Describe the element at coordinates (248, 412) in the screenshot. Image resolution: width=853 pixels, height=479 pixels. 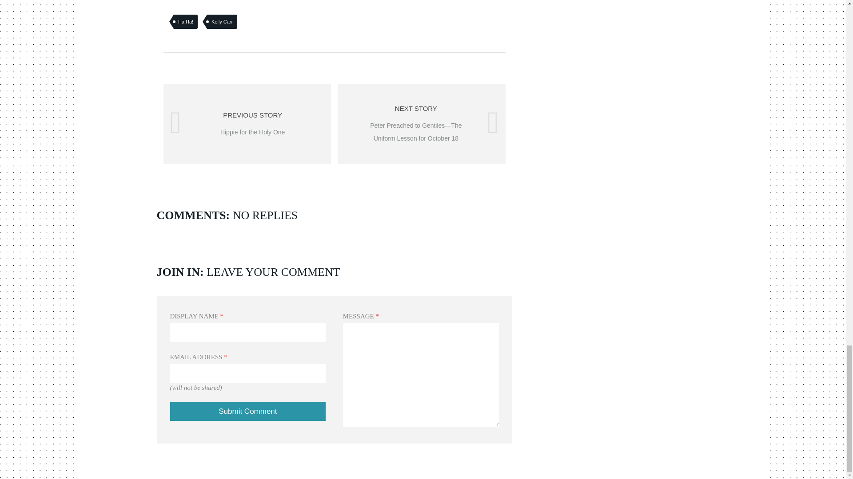
I see `Ha Ha!` at that location.